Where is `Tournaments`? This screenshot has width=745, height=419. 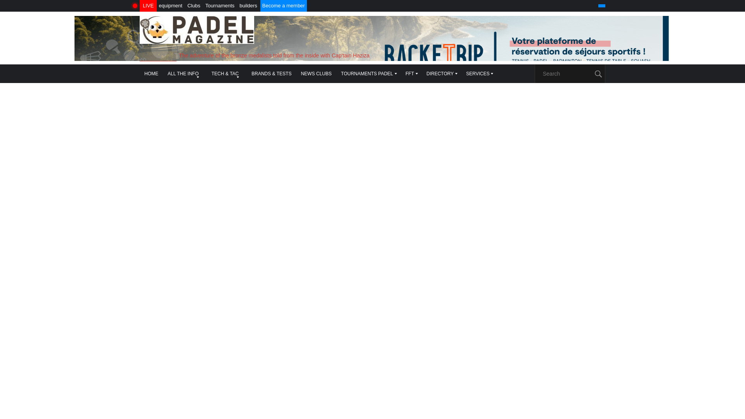 Tournaments is located at coordinates (220, 6).